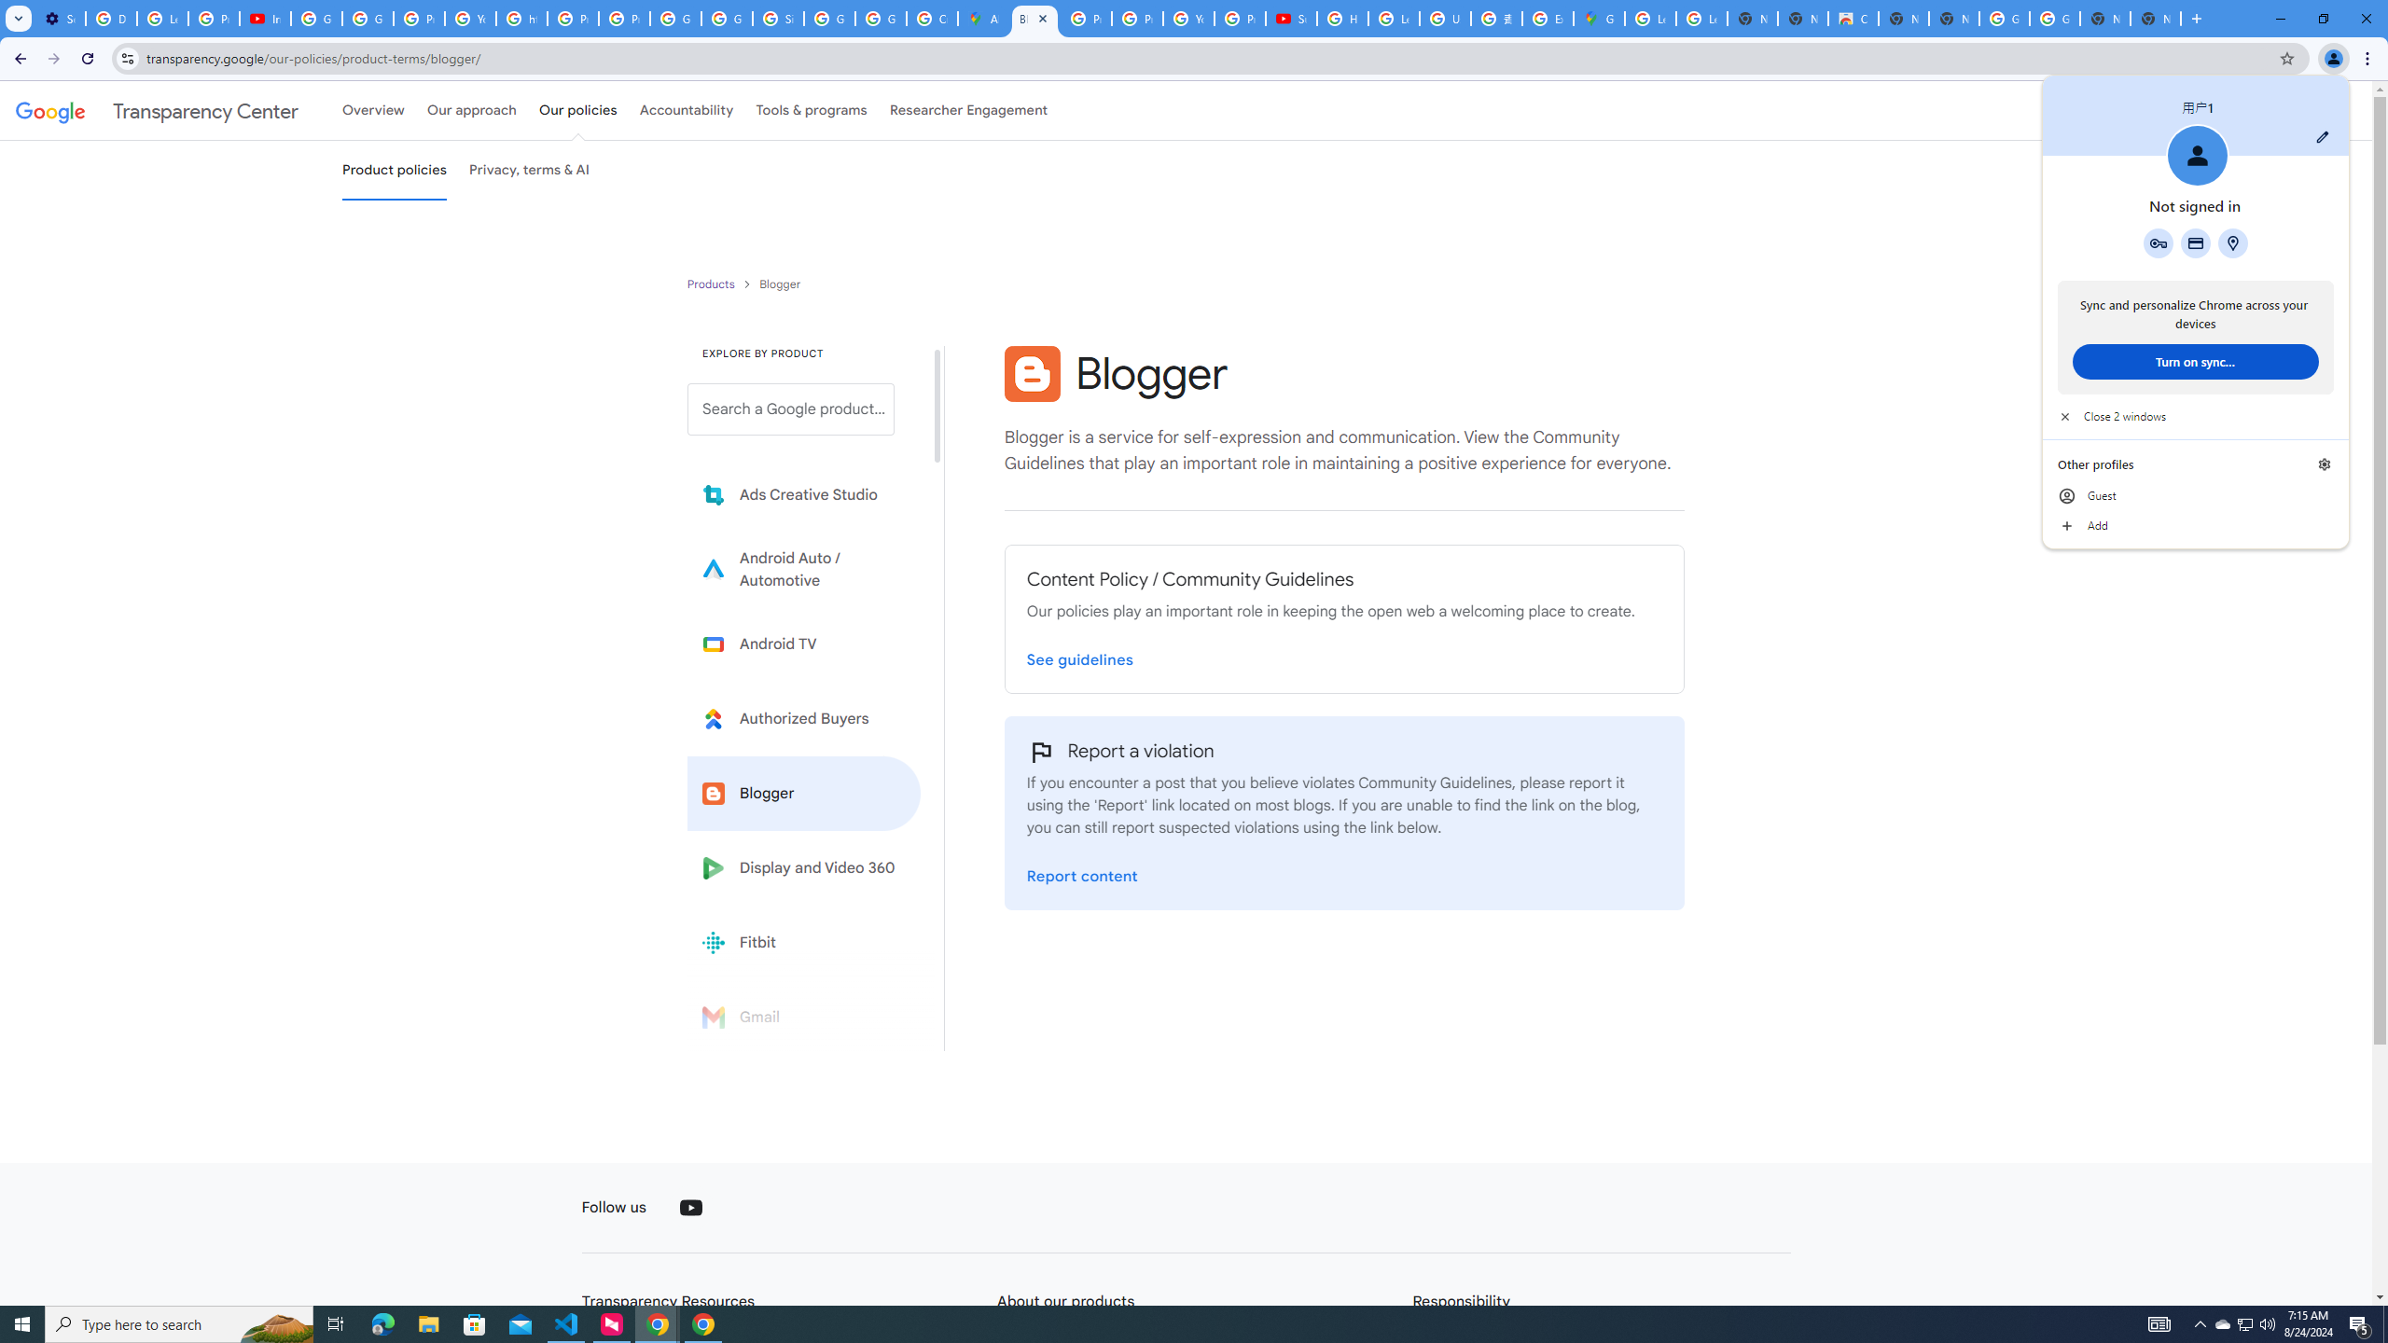 This screenshot has height=1343, width=2388. Describe the element at coordinates (1188, 19) in the screenshot. I see `YouTube` at that location.